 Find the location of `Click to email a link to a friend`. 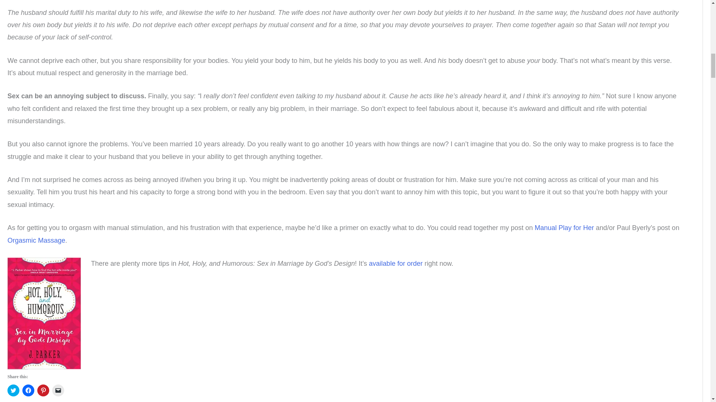

Click to email a link to a friend is located at coordinates (58, 390).